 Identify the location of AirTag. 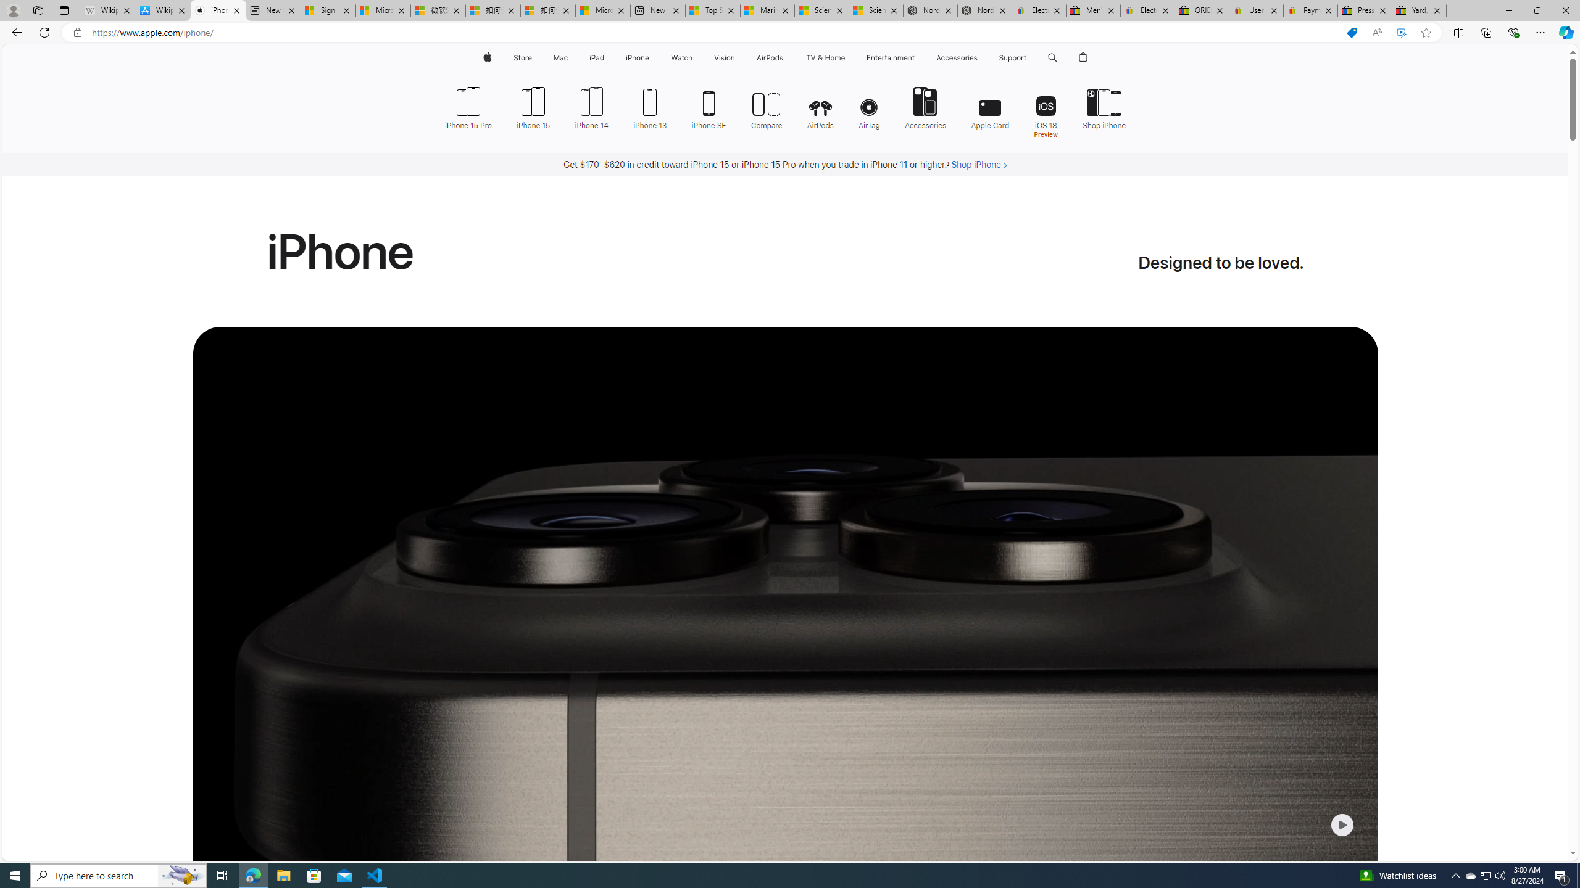
(869, 107).